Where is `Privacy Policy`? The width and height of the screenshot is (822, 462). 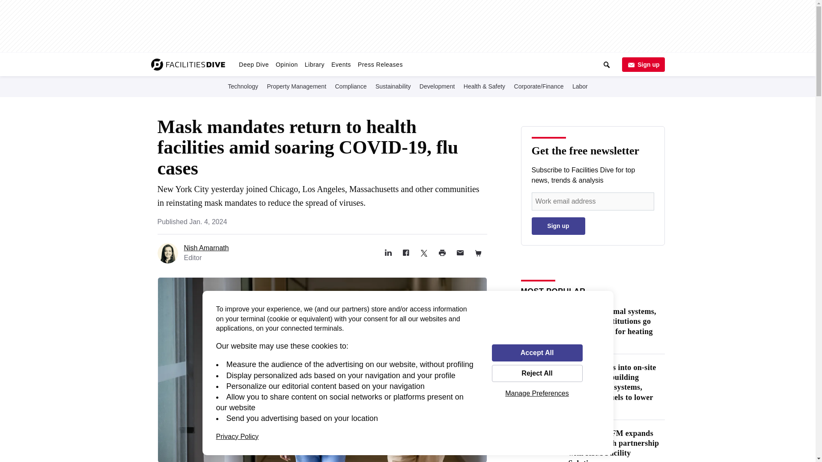
Privacy Policy is located at coordinates (237, 436).